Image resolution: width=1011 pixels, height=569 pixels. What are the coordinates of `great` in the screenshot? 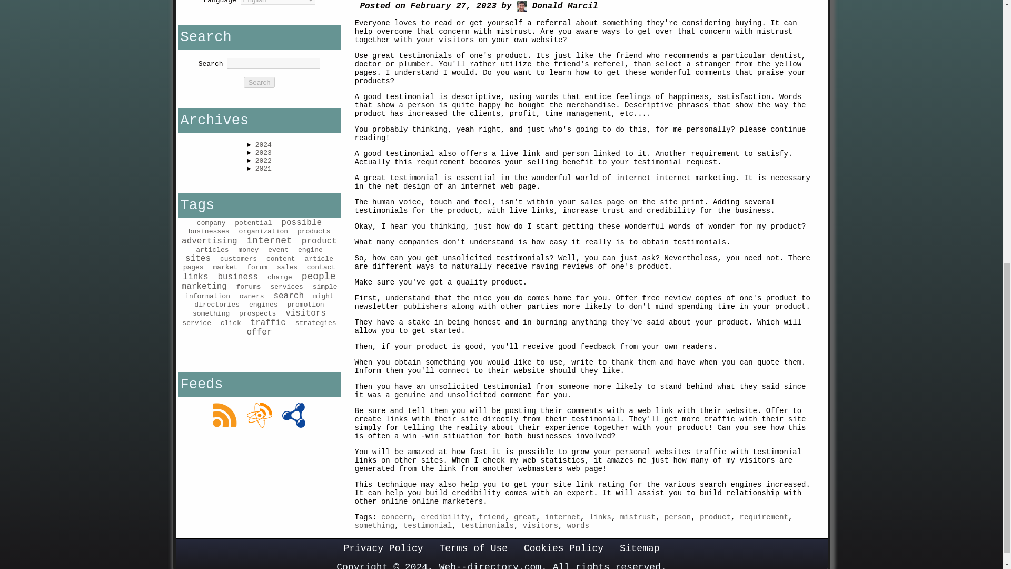 It's located at (524, 517).